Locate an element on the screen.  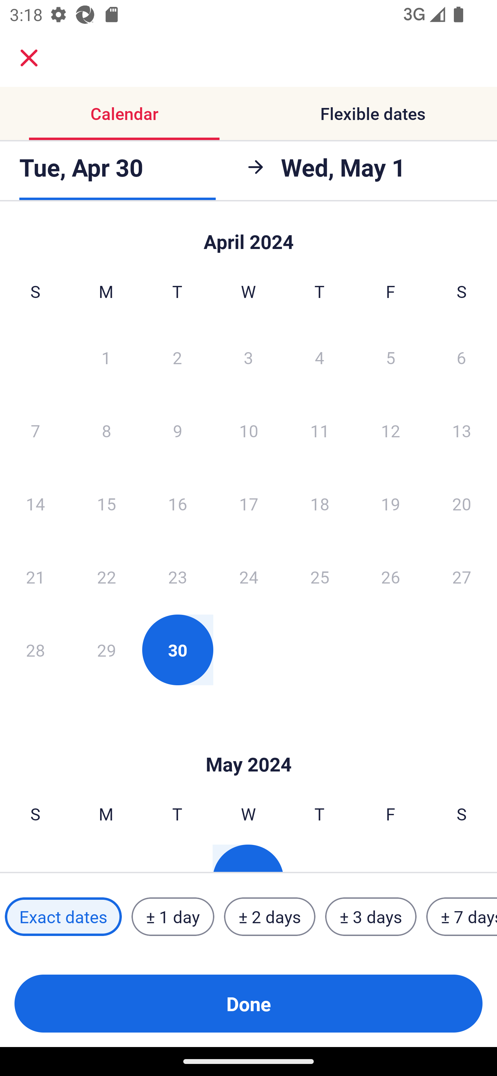
Skip to Done is located at coordinates (248, 235).